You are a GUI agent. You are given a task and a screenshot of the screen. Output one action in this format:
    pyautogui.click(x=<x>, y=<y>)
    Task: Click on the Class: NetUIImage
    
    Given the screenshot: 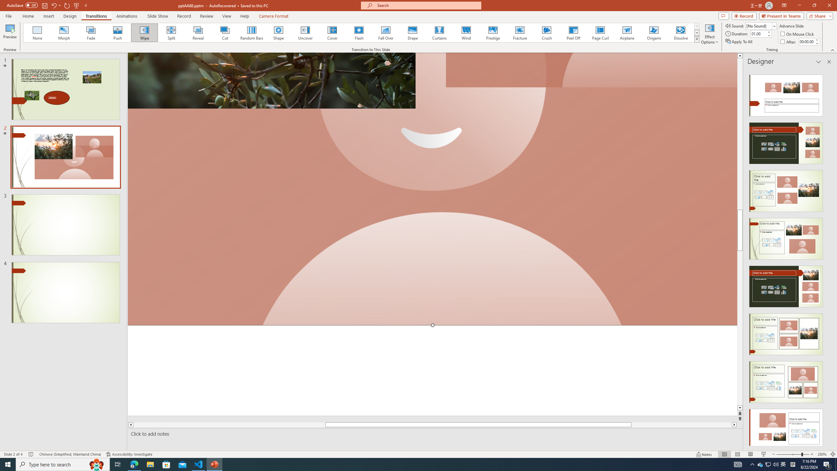 What is the action you would take?
    pyautogui.click(x=697, y=39)
    